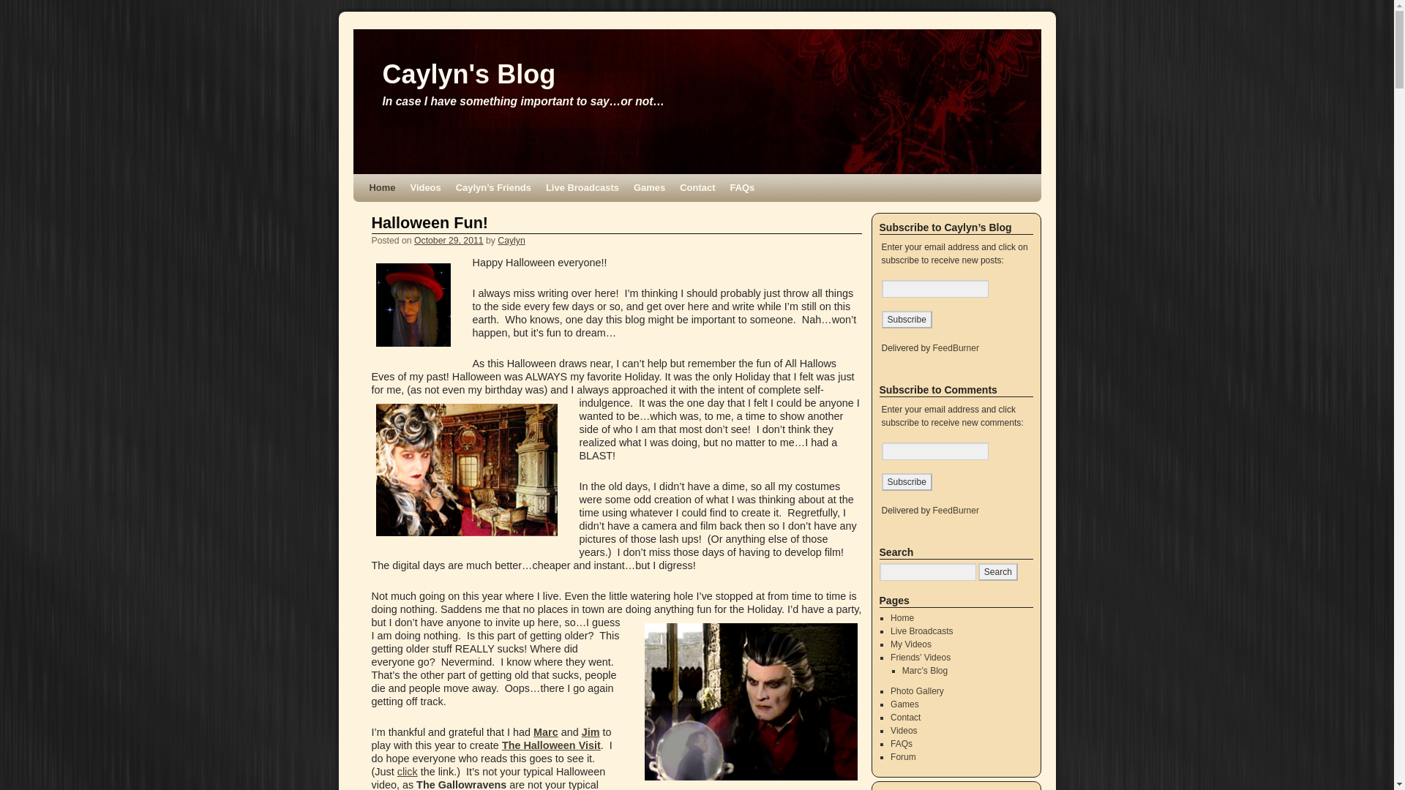  What do you see at coordinates (590, 731) in the screenshot?
I see `Jim` at bounding box center [590, 731].